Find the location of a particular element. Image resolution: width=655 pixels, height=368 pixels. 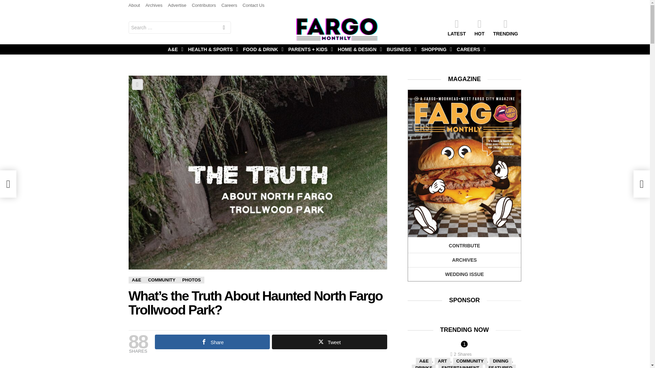

HOT is located at coordinates (479, 28).